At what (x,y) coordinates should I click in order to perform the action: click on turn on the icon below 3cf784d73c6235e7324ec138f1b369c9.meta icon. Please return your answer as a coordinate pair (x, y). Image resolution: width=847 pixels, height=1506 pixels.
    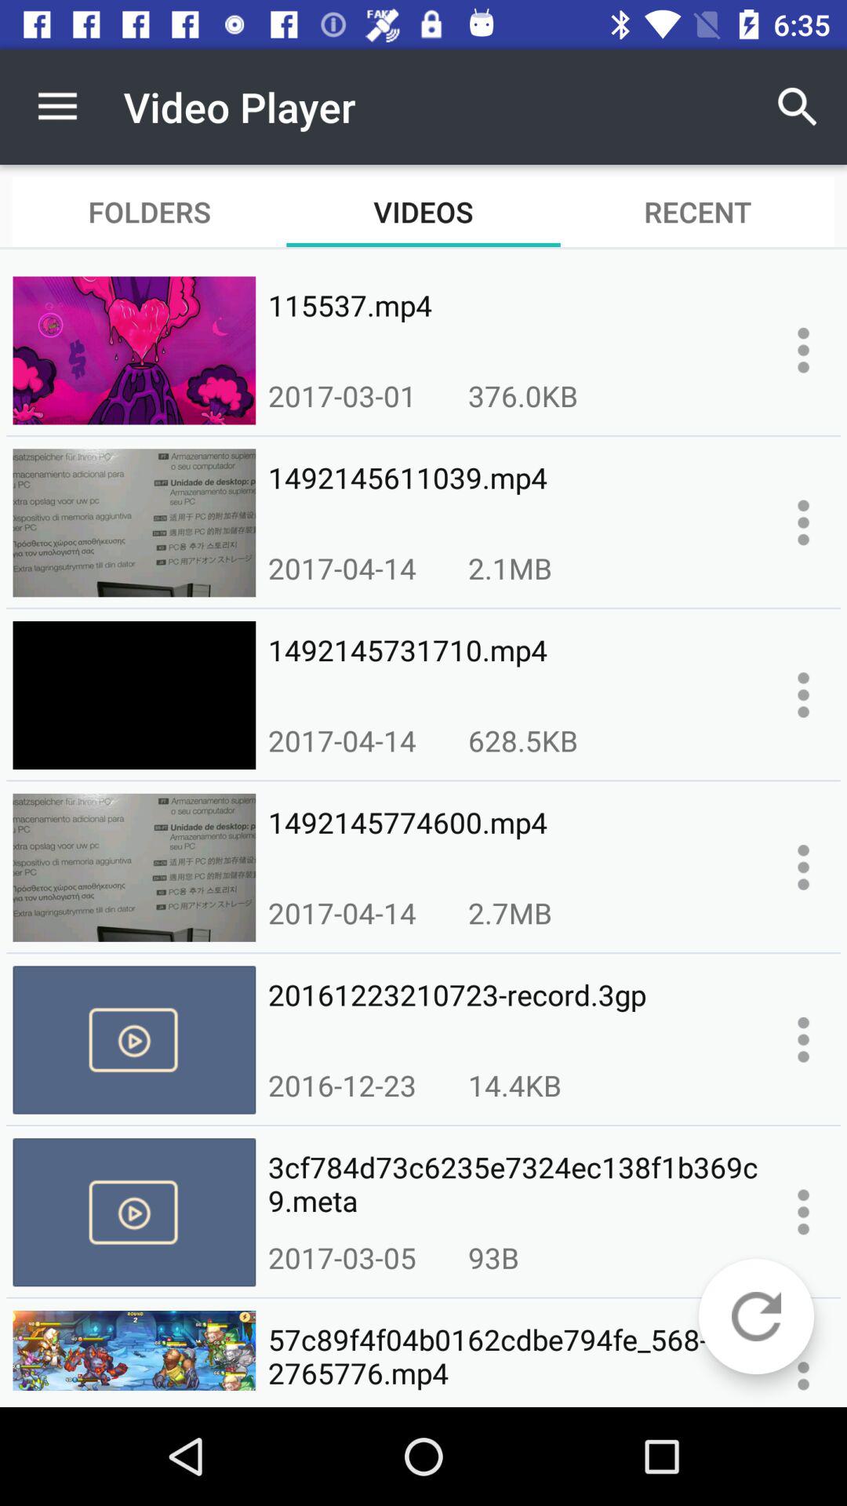
    Looking at the image, I should click on (493, 1257).